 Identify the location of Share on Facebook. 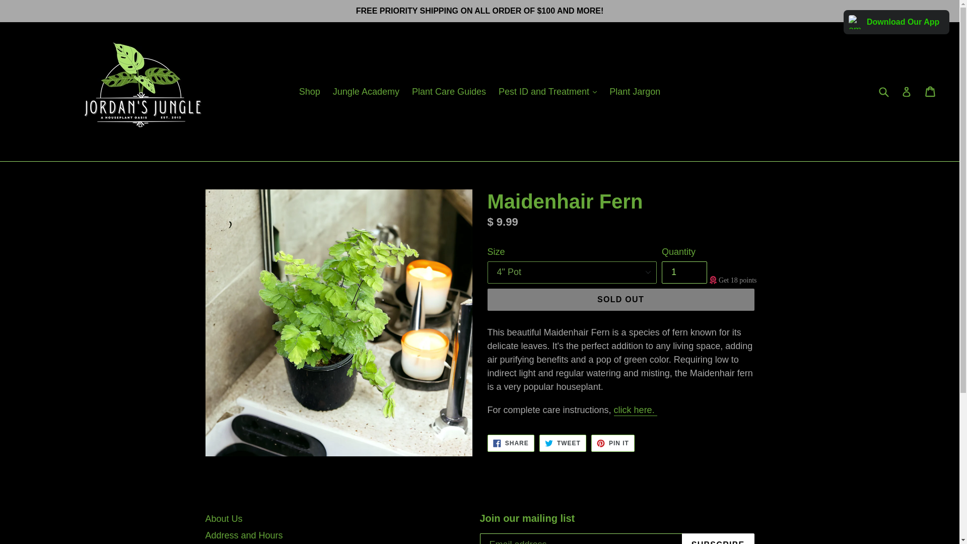
(635, 92).